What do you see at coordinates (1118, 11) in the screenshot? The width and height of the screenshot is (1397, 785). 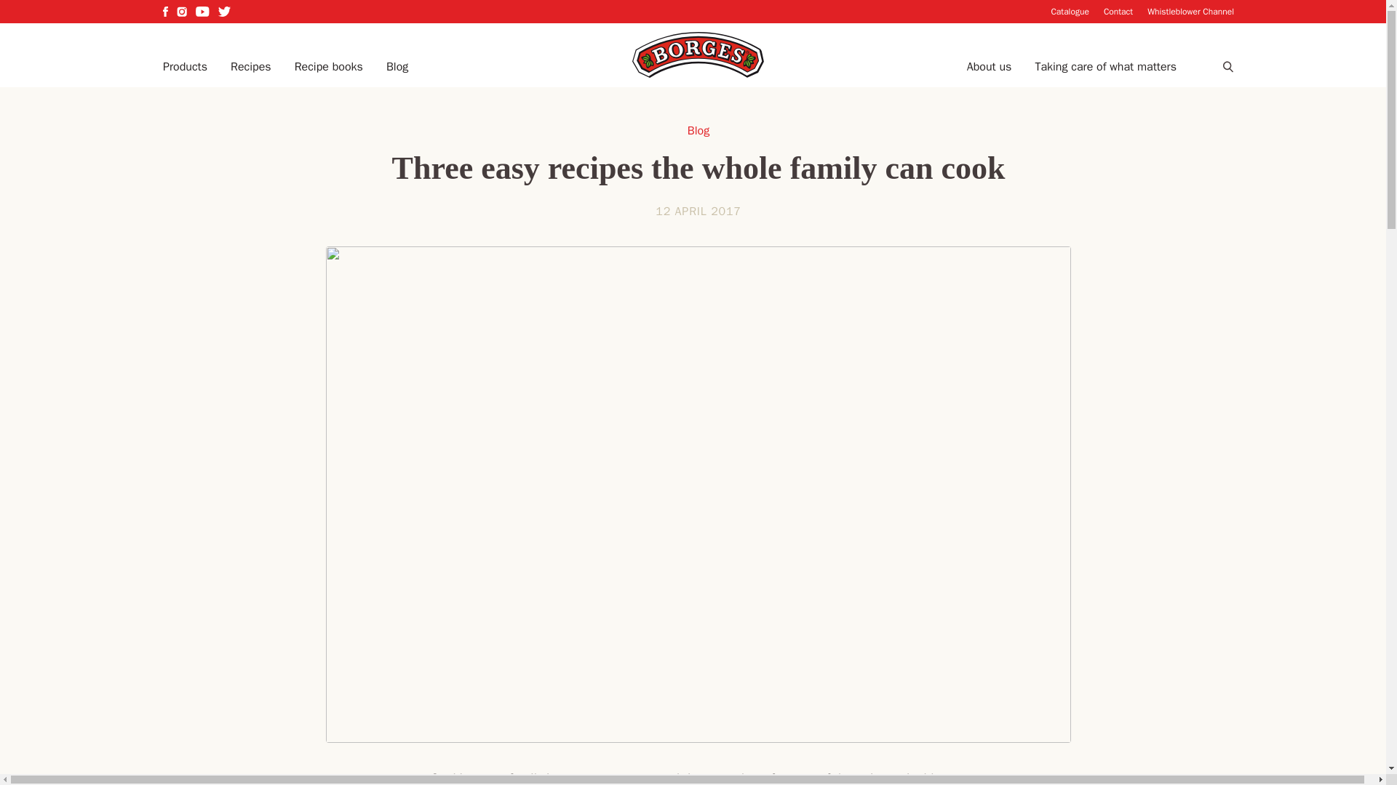 I see `Contact` at bounding box center [1118, 11].